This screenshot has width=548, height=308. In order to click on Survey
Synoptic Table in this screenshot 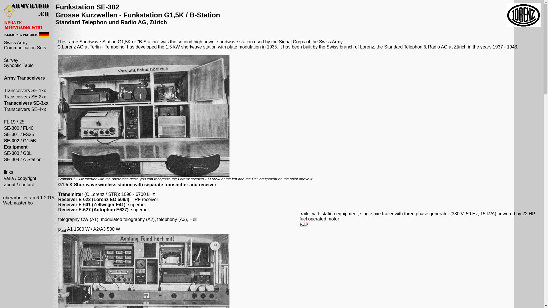, I will do `click(19, 63)`.